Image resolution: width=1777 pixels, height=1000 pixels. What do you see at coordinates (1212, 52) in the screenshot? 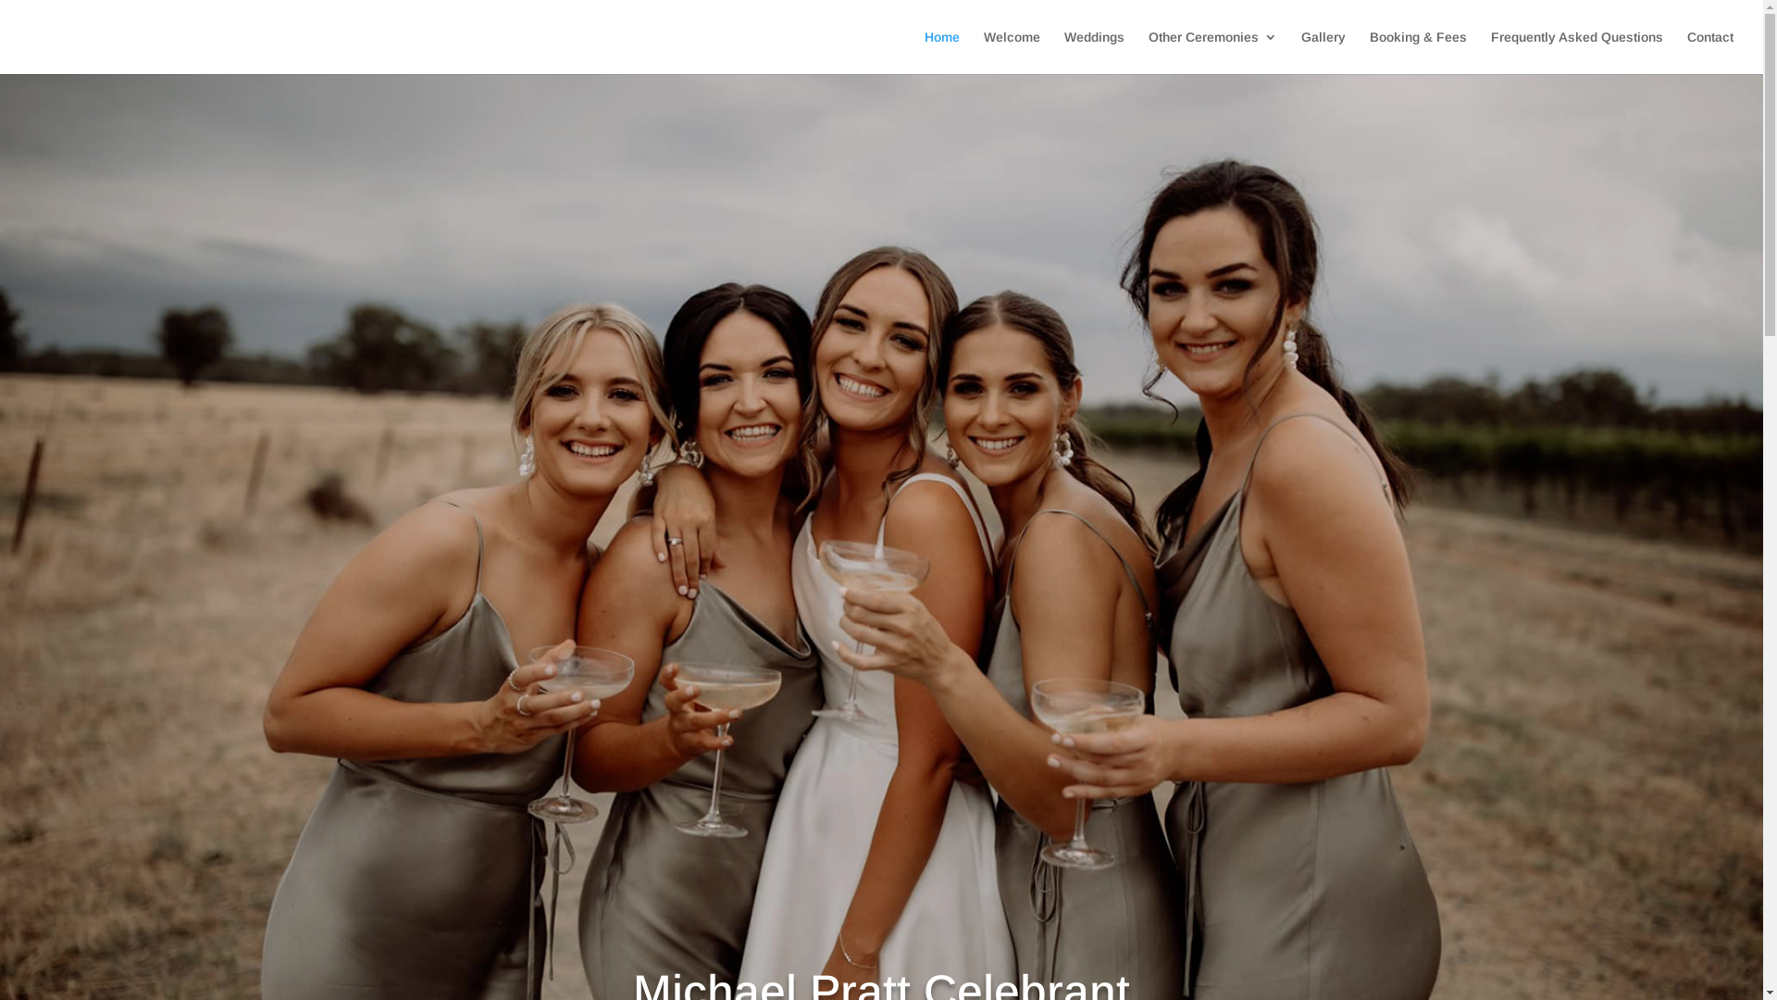
I see `Other Ceremonies` at bounding box center [1212, 52].